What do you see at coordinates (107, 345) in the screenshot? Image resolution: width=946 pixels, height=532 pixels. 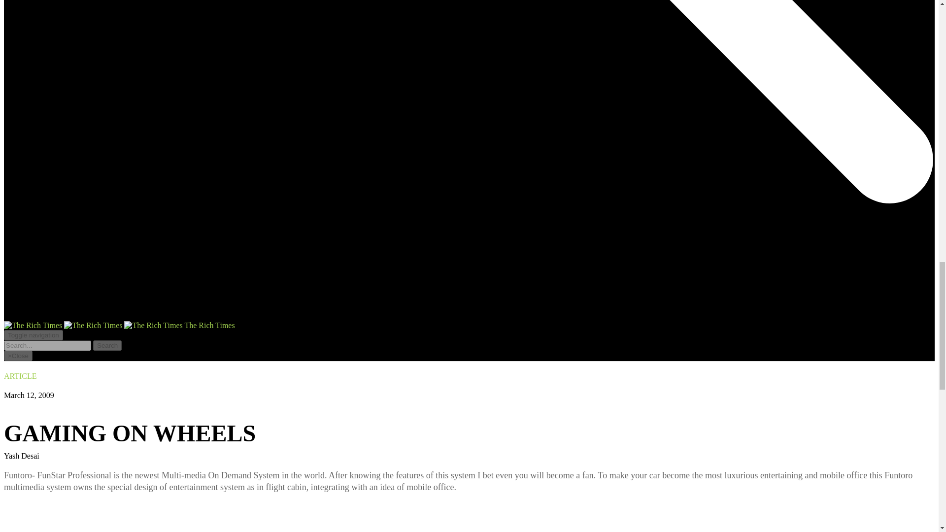 I see `Search` at bounding box center [107, 345].